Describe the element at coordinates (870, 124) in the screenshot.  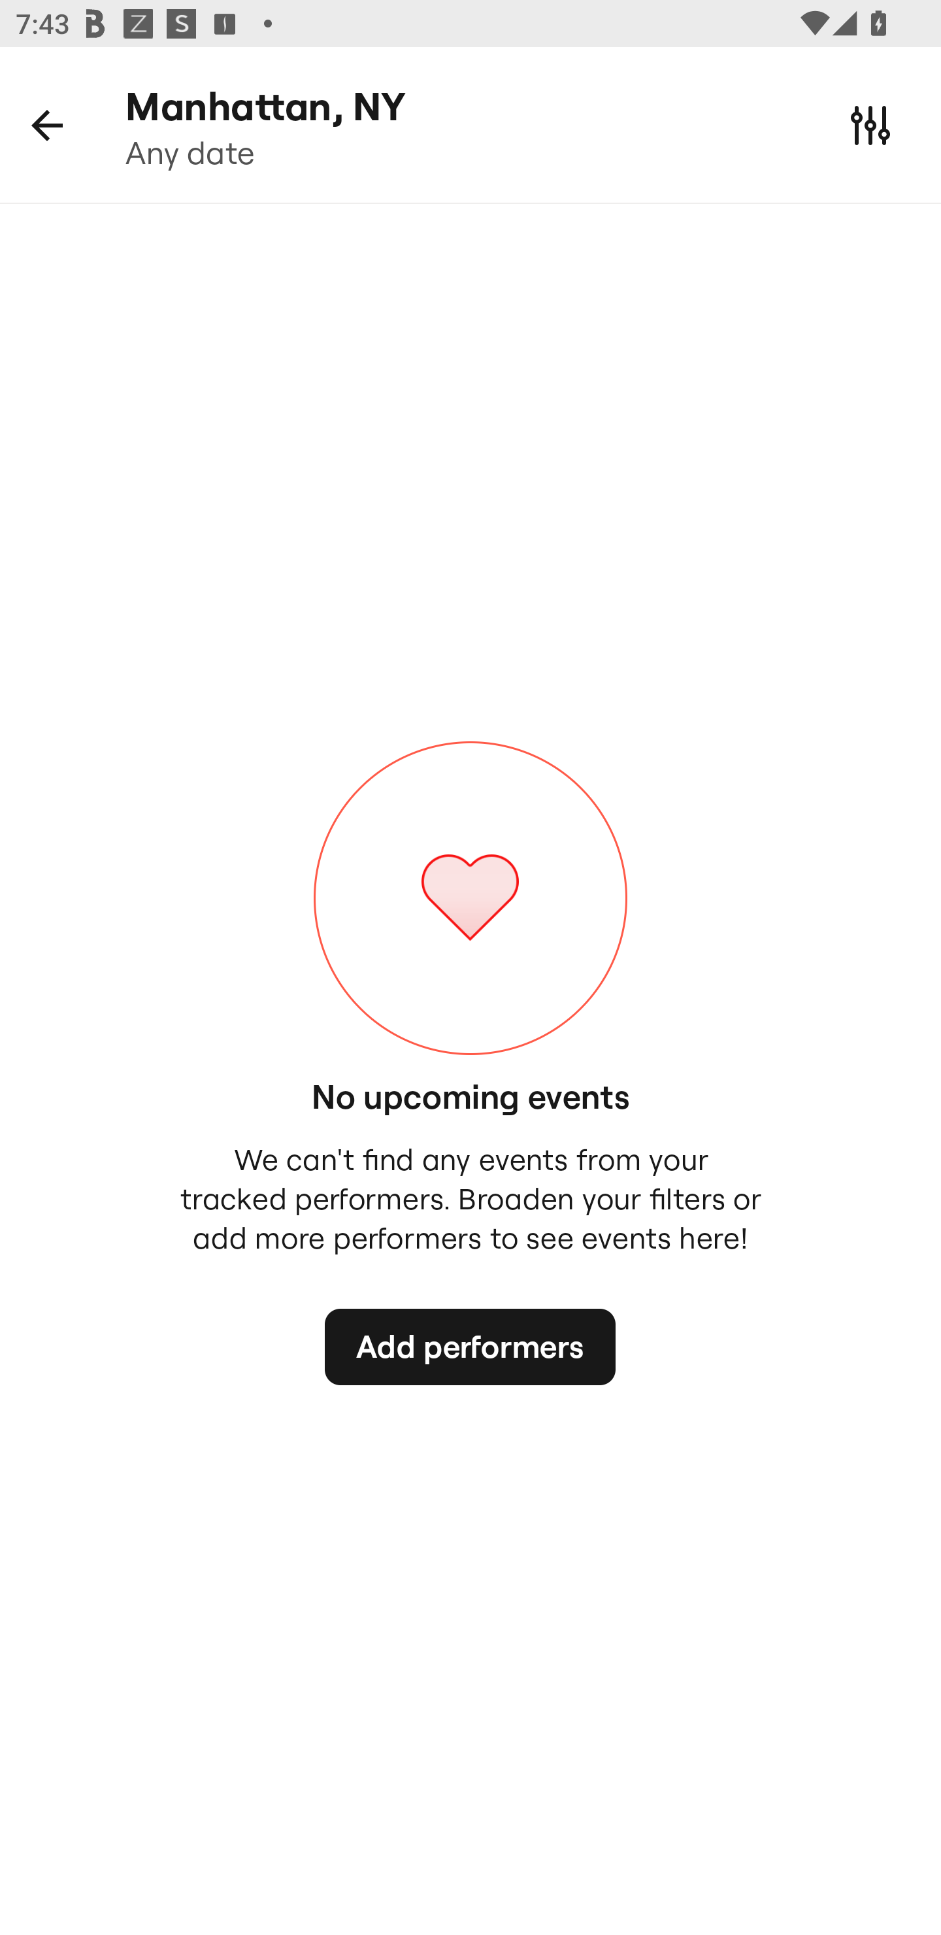
I see `Filters` at that location.